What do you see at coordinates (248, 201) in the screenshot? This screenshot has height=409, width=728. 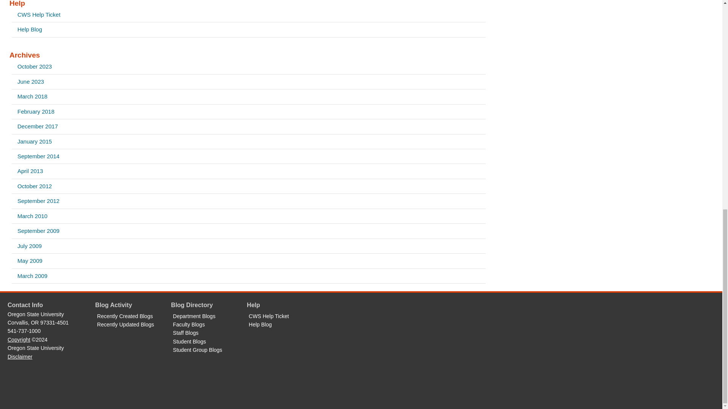 I see `September 2012` at bounding box center [248, 201].